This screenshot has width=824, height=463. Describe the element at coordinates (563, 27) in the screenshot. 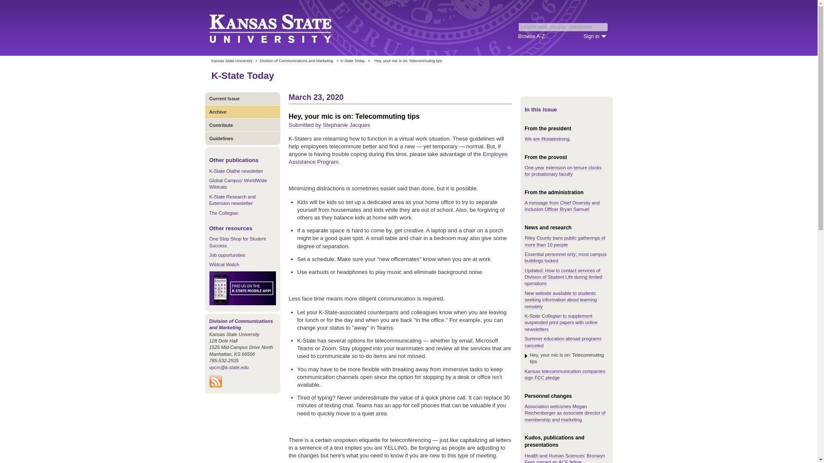

I see `Search web, people, directories` at that location.